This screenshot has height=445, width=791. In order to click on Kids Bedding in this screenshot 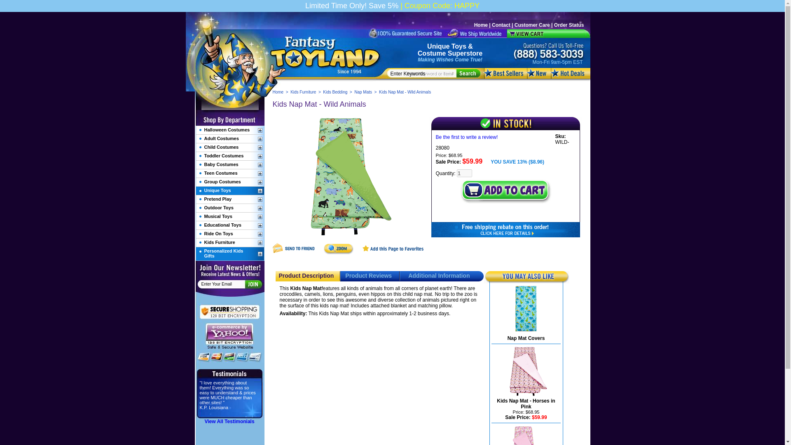, I will do `click(335, 92)`.